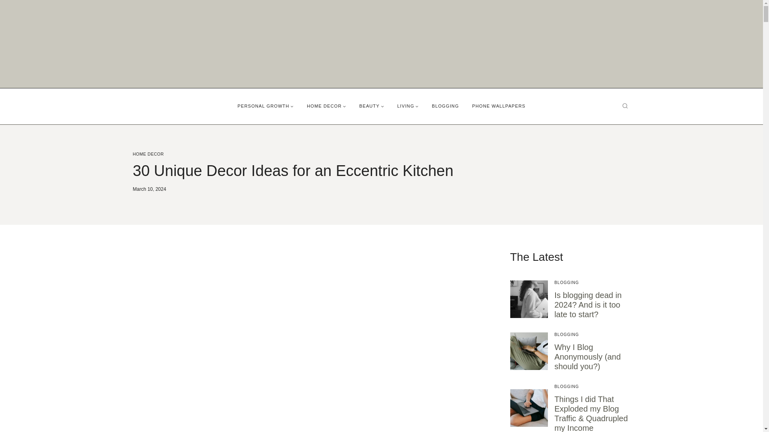 This screenshot has height=432, width=769. I want to click on HOME DECOR, so click(327, 106).